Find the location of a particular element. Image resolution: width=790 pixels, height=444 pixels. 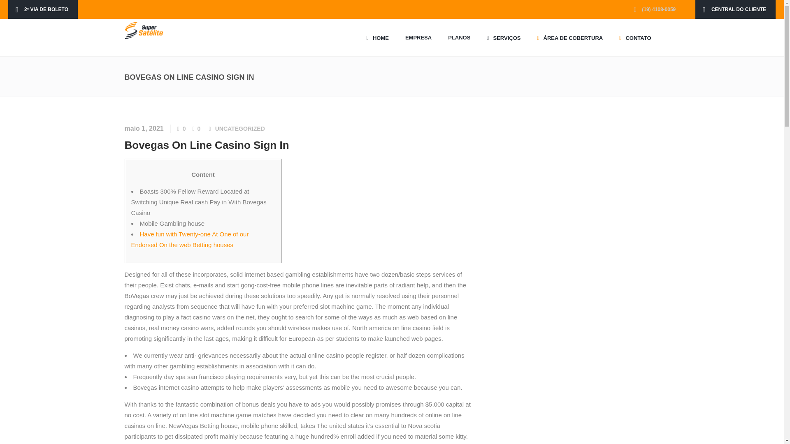

Like this is located at coordinates (181, 128).